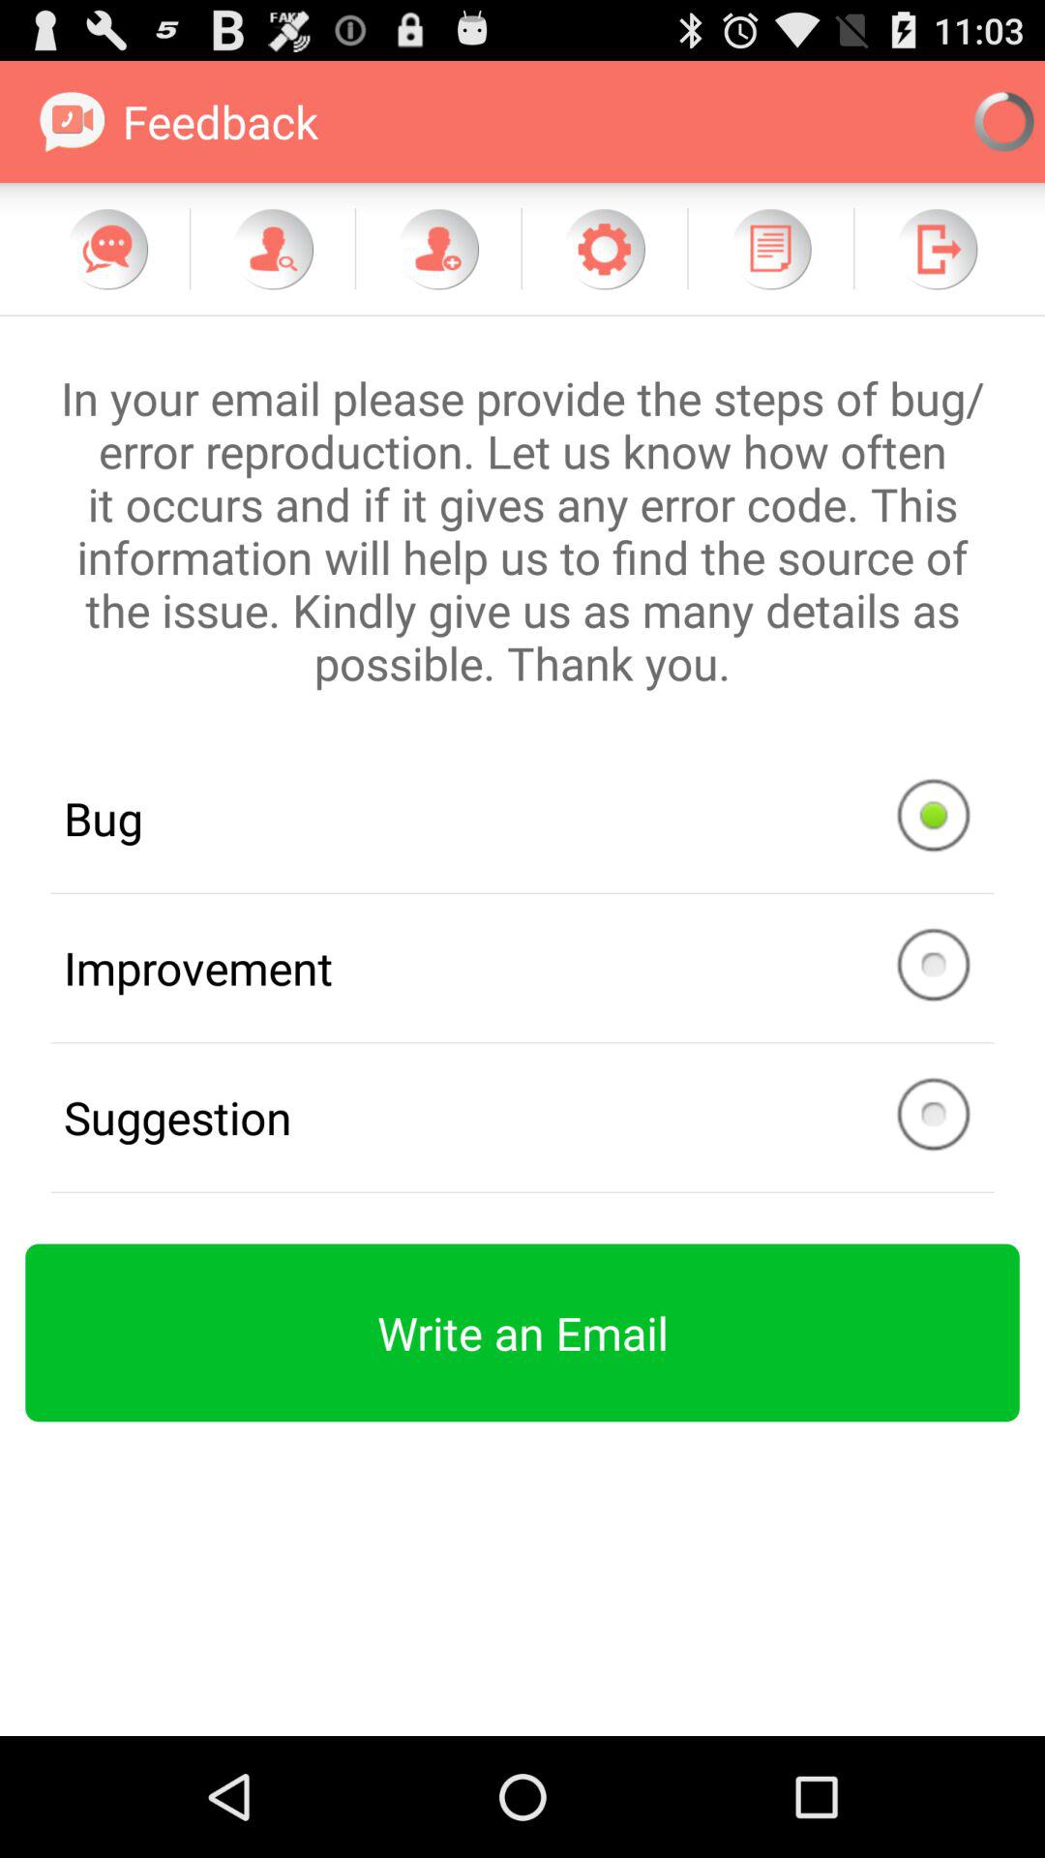 This screenshot has width=1045, height=1858. I want to click on leave page, so click(937, 249).